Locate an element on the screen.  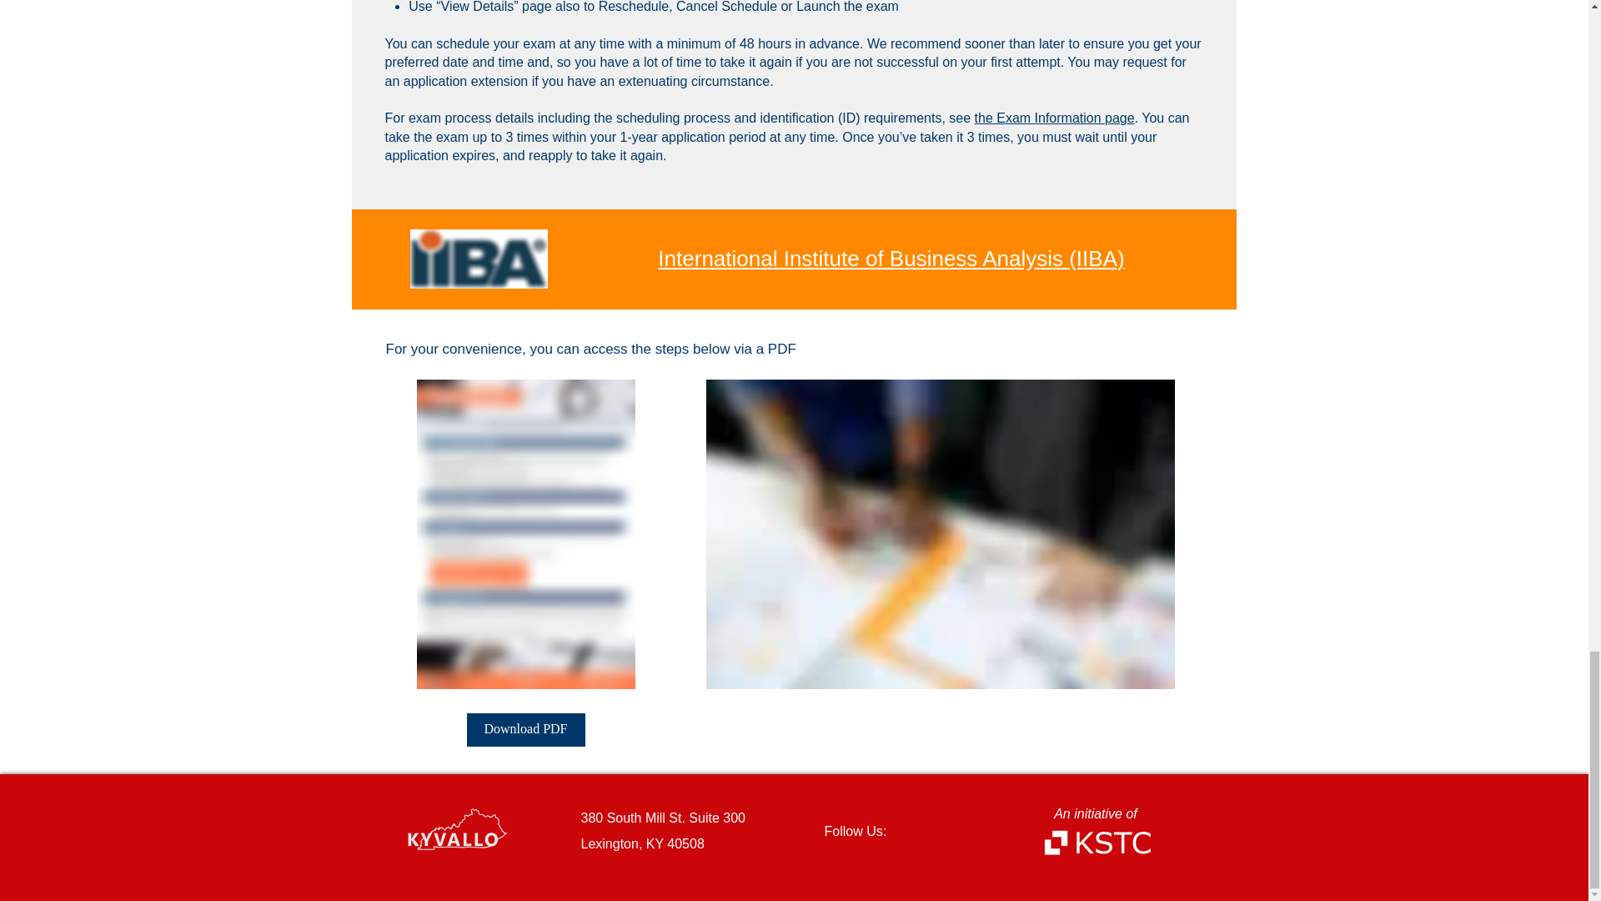
Download PDF is located at coordinates (526, 730).